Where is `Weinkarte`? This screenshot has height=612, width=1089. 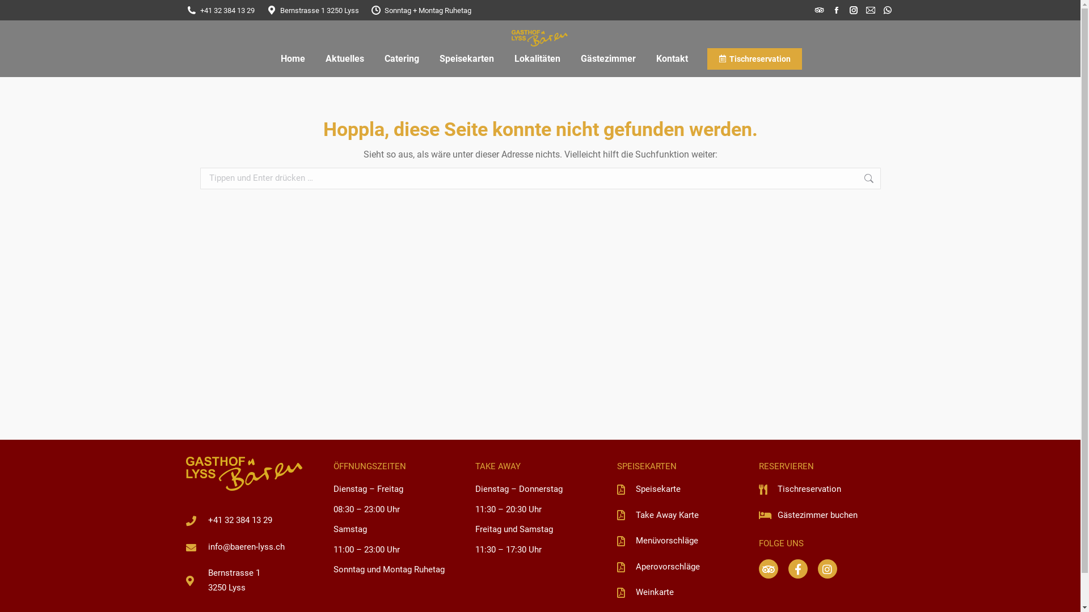 Weinkarte is located at coordinates (682, 593).